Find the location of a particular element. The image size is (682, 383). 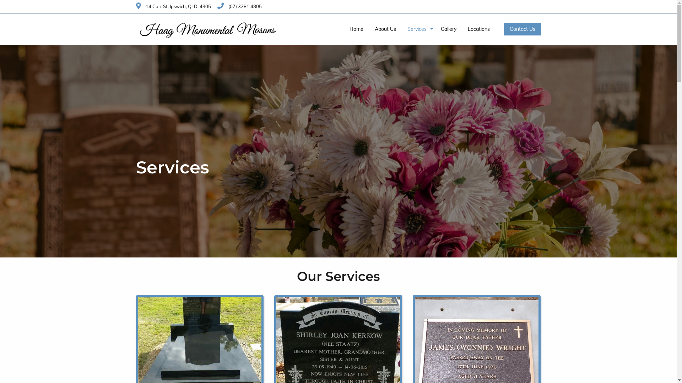

Home is located at coordinates (357, 29).